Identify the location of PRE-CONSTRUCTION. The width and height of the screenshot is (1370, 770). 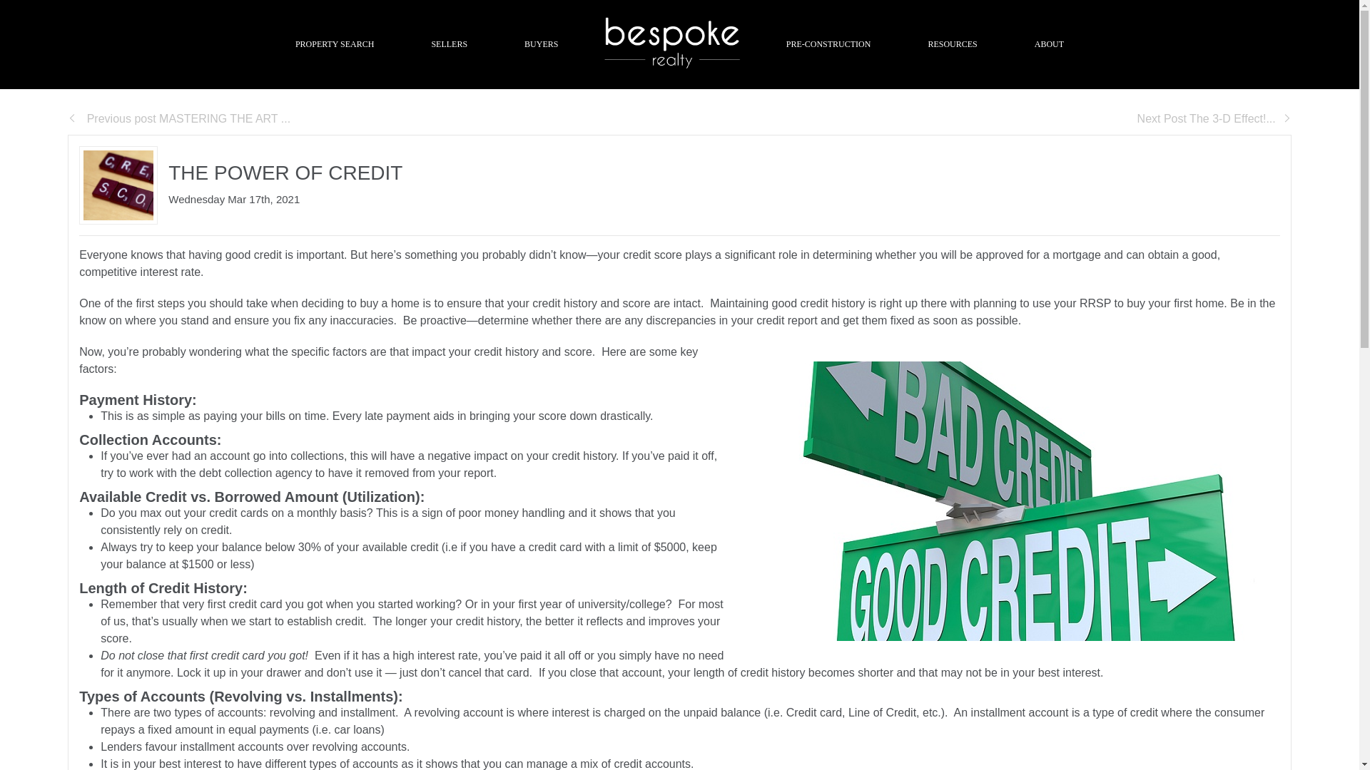
(828, 44).